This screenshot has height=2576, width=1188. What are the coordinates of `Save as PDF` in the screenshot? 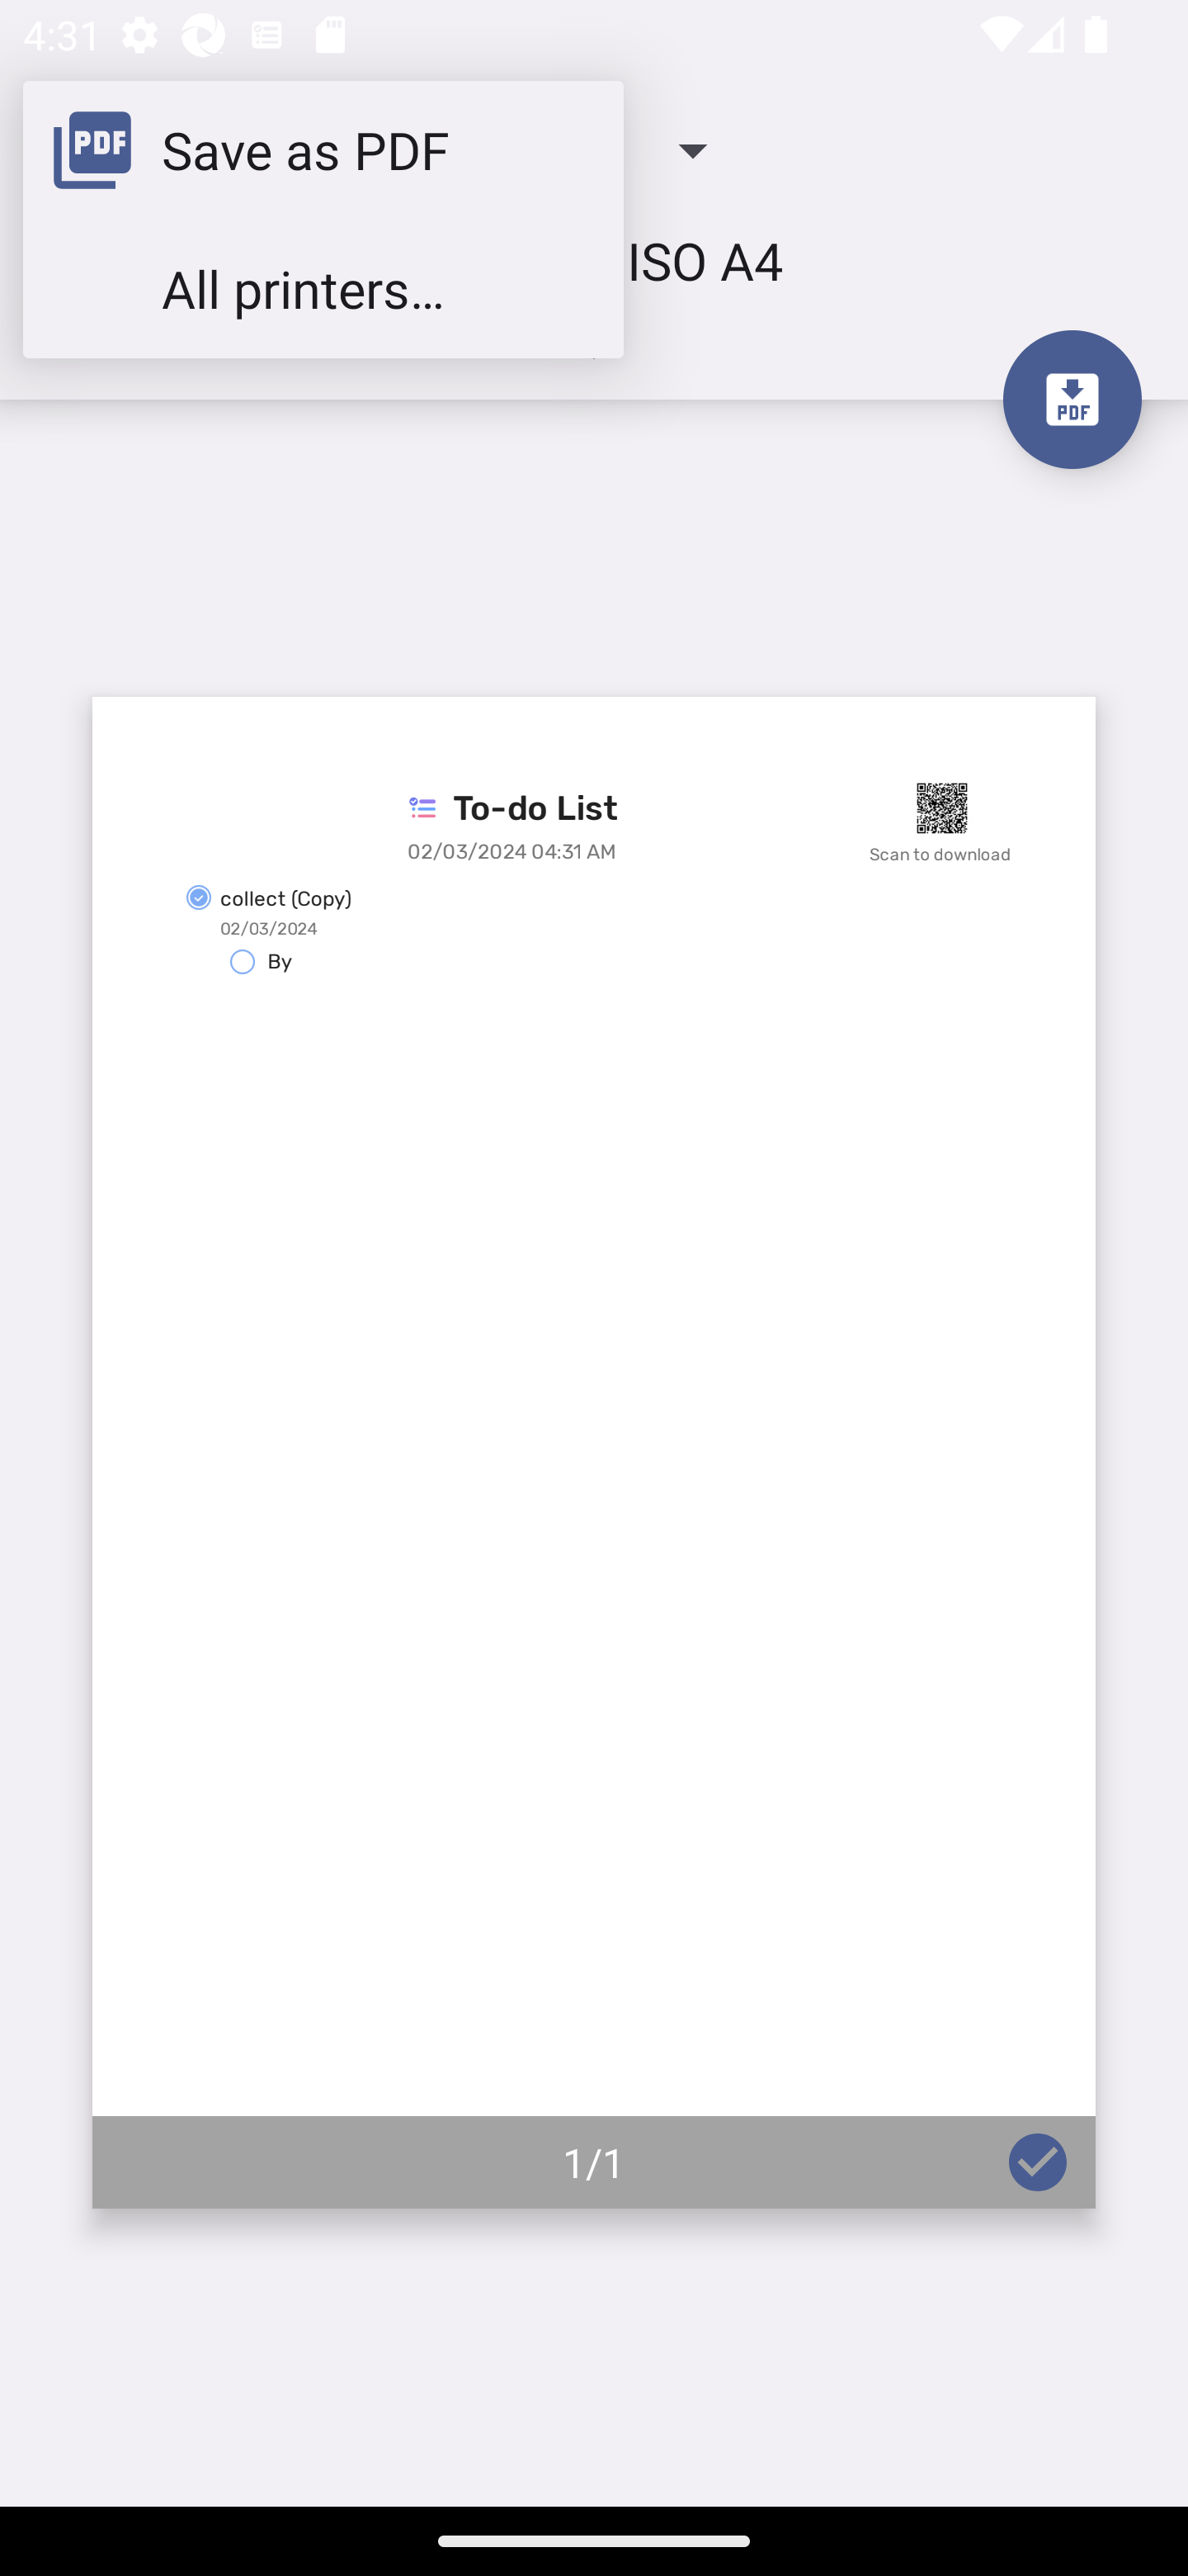 It's located at (323, 149).